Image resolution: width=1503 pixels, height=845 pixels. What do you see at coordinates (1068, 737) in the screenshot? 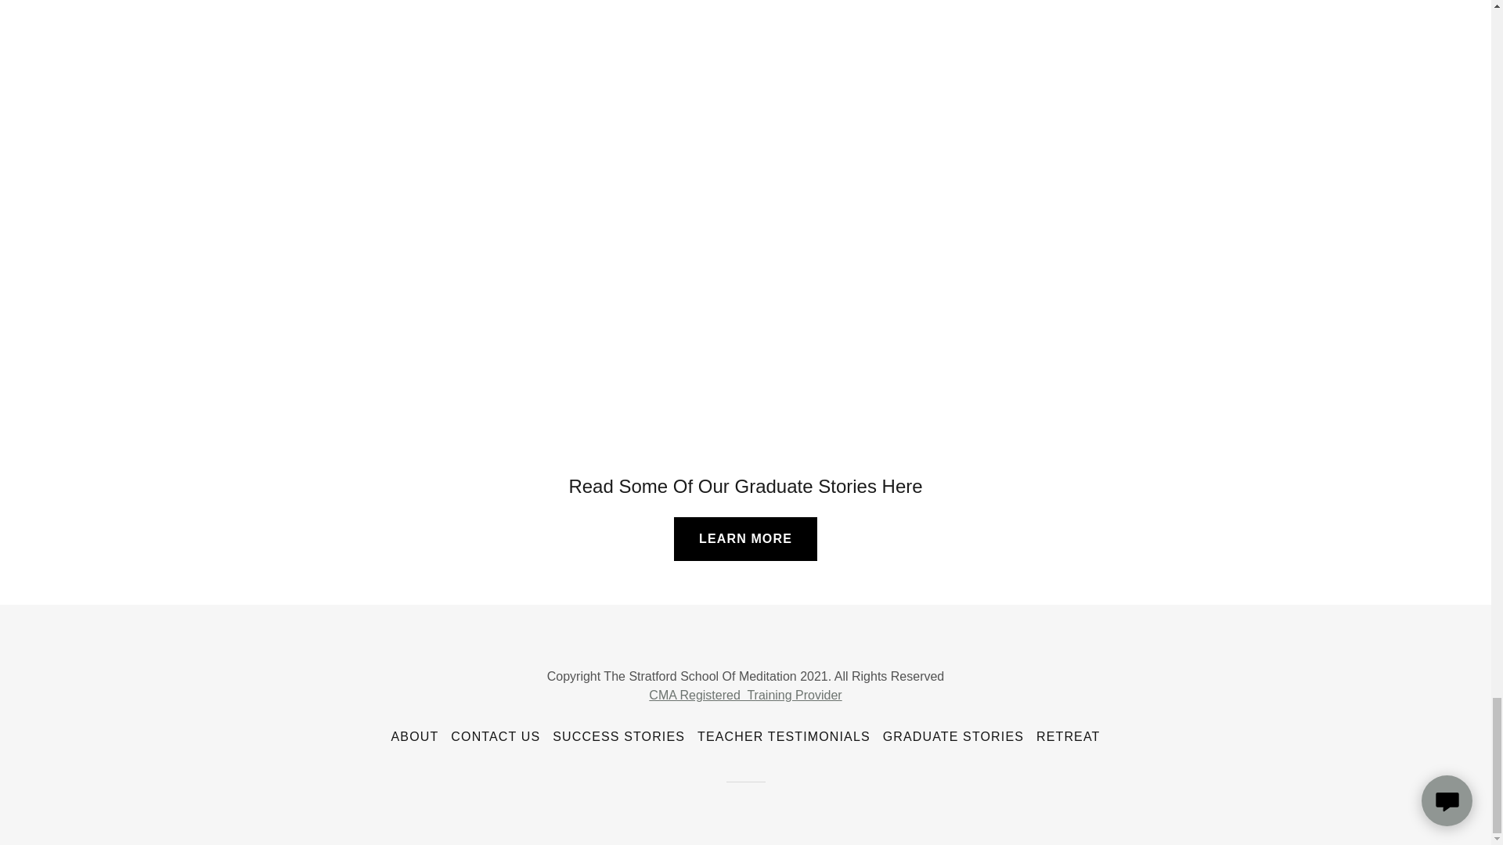
I see `RETREAT` at bounding box center [1068, 737].